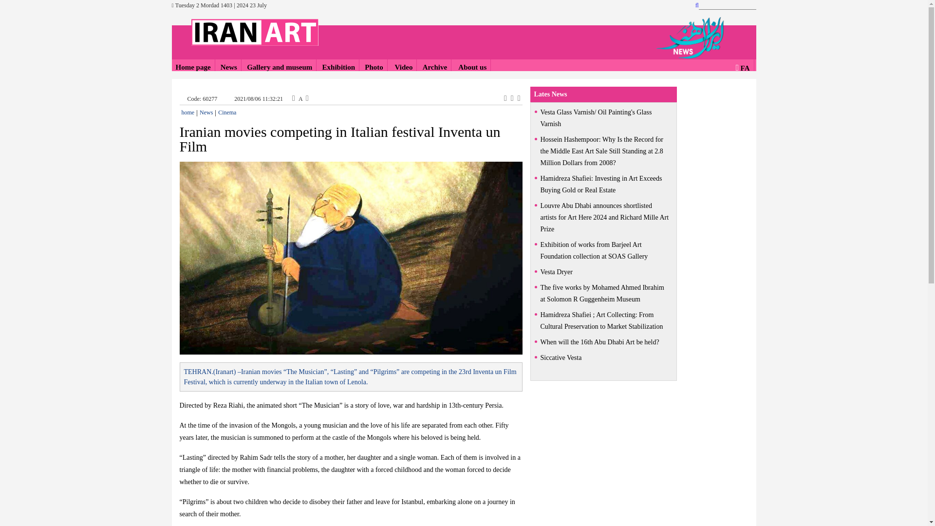 The image size is (935, 526). I want to click on News, so click(206, 112).